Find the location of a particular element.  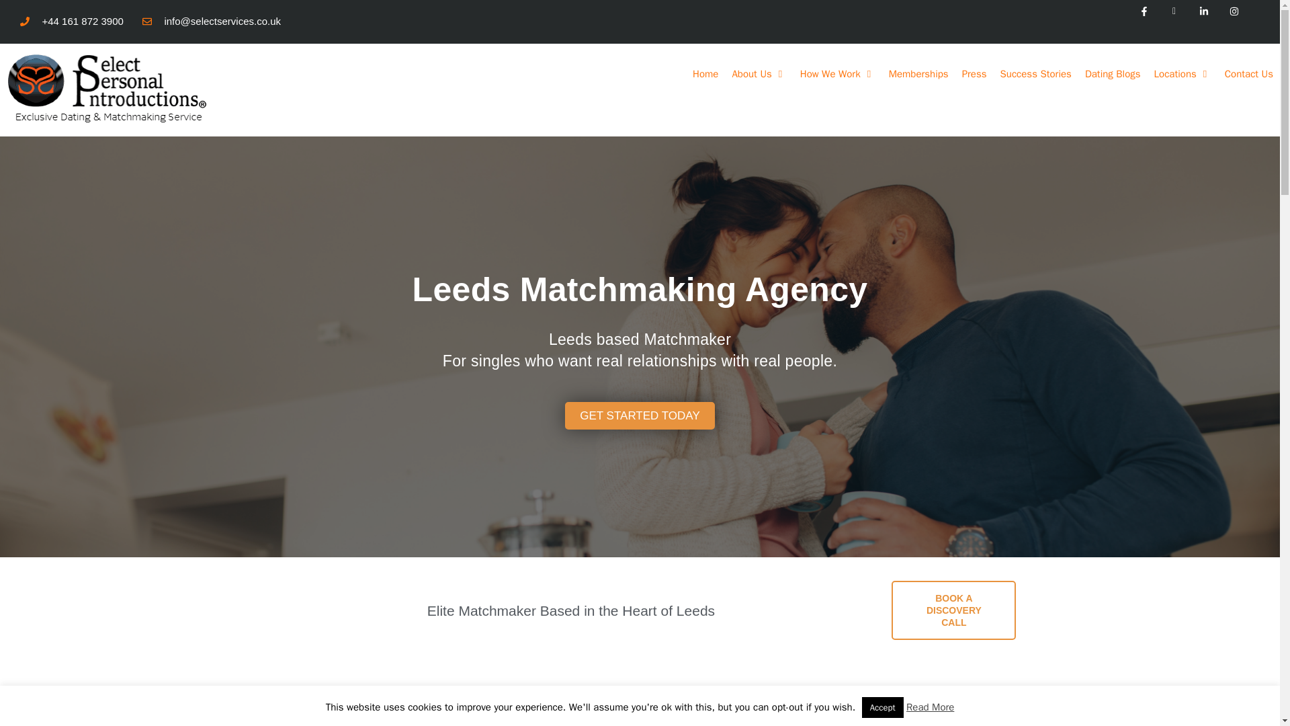

Success Stories is located at coordinates (1036, 74).